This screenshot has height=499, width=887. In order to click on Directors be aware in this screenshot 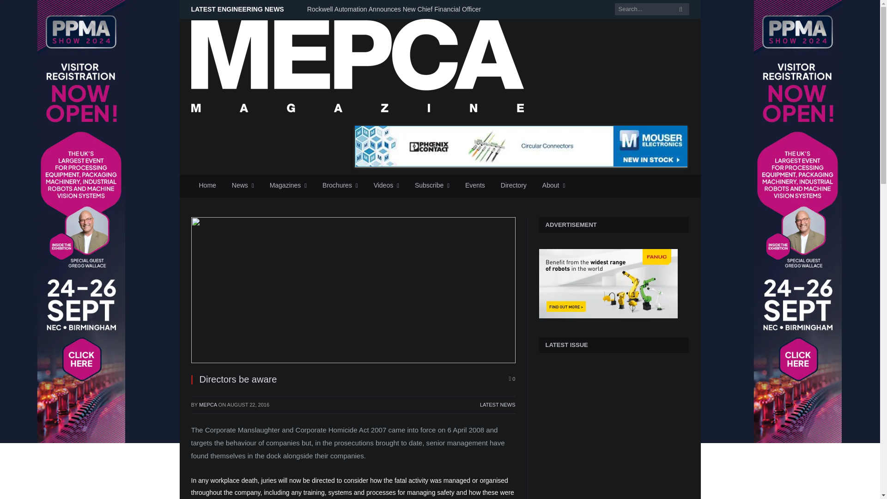, I will do `click(353, 291)`.